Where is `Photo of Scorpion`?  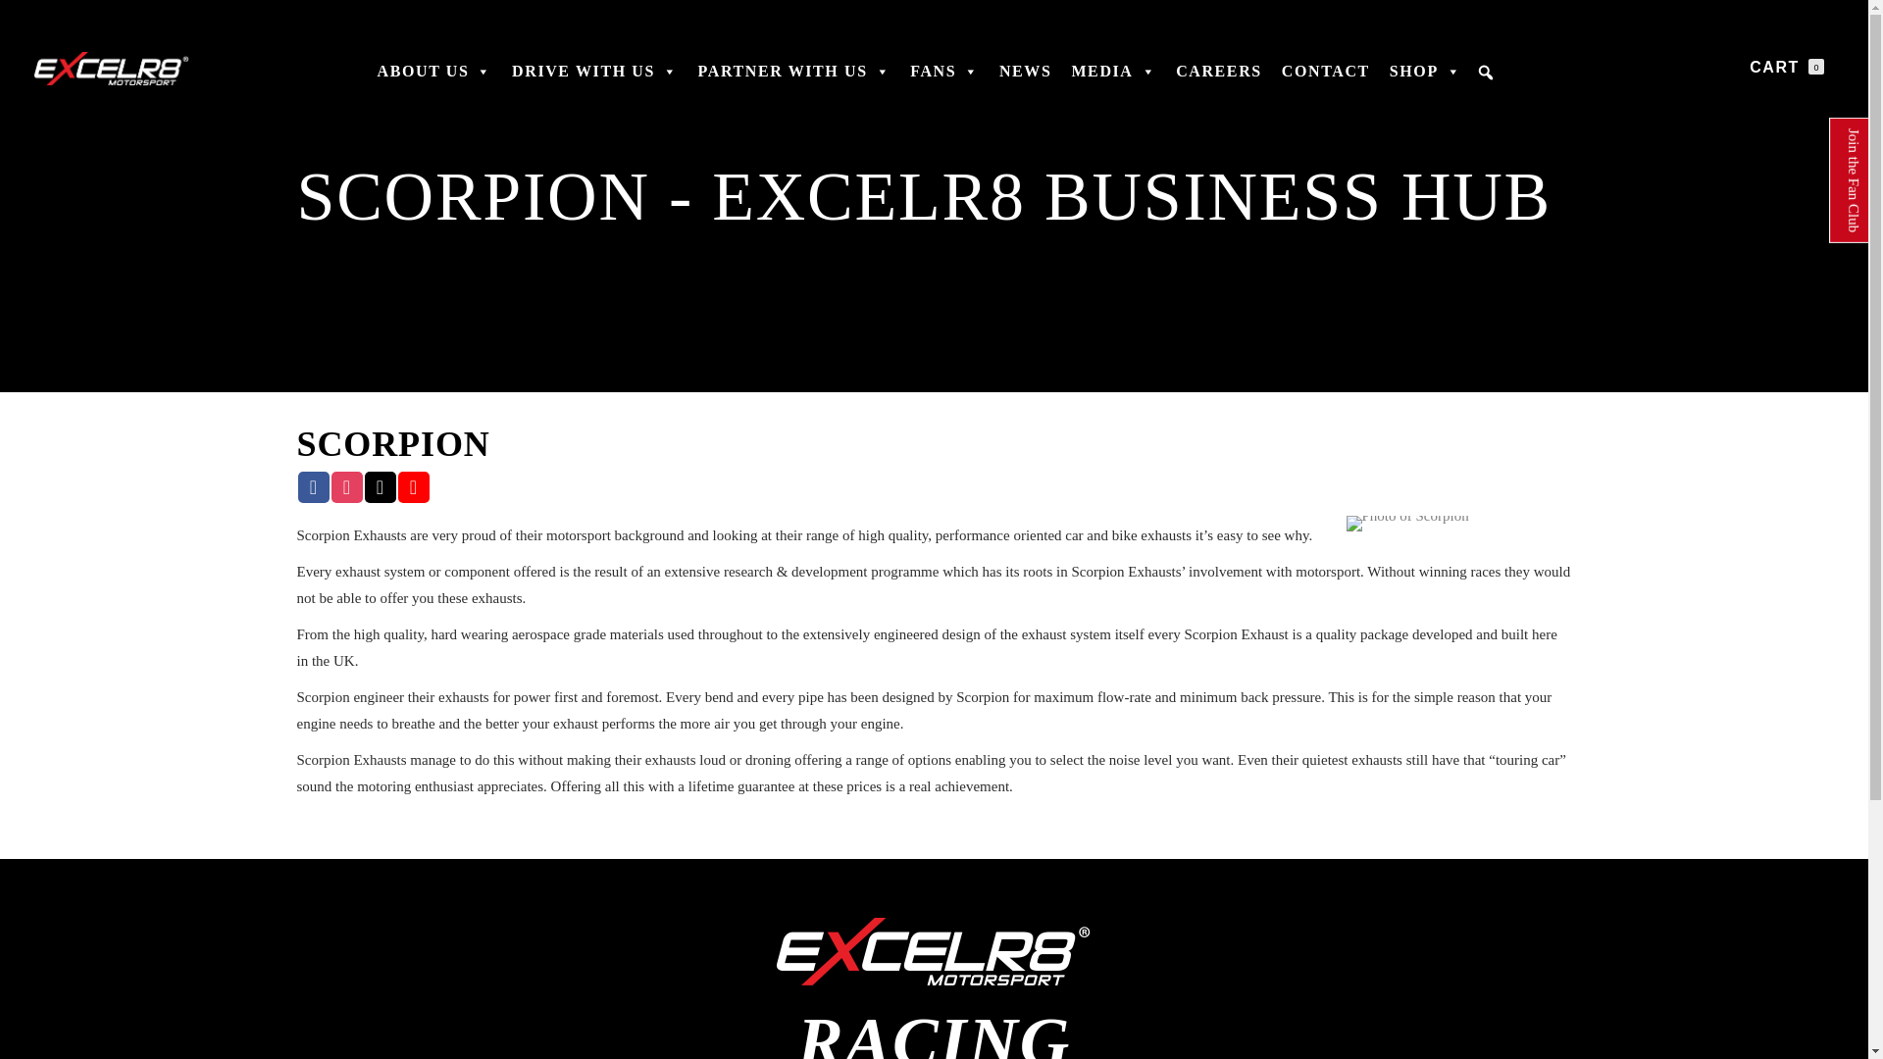
Photo of Scorpion is located at coordinates (1406, 524).